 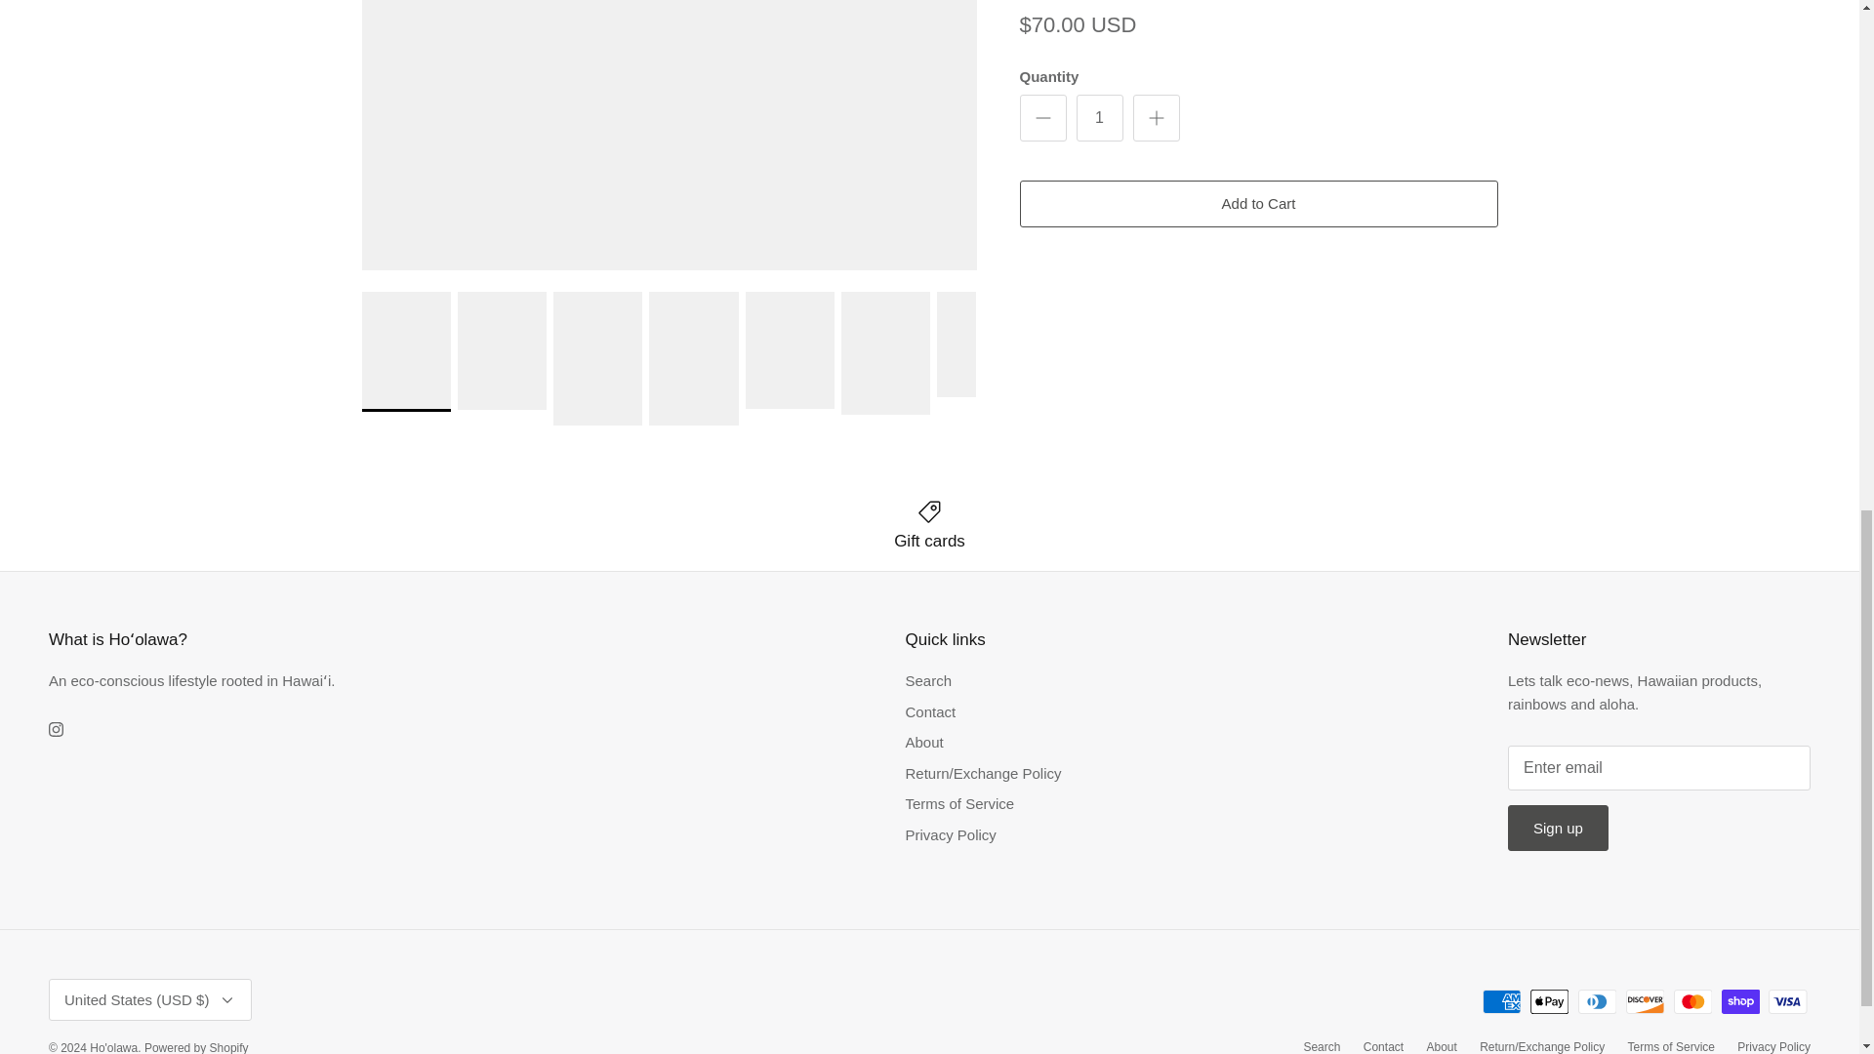 What do you see at coordinates (1740, 1001) in the screenshot?
I see `Shop Pay` at bounding box center [1740, 1001].